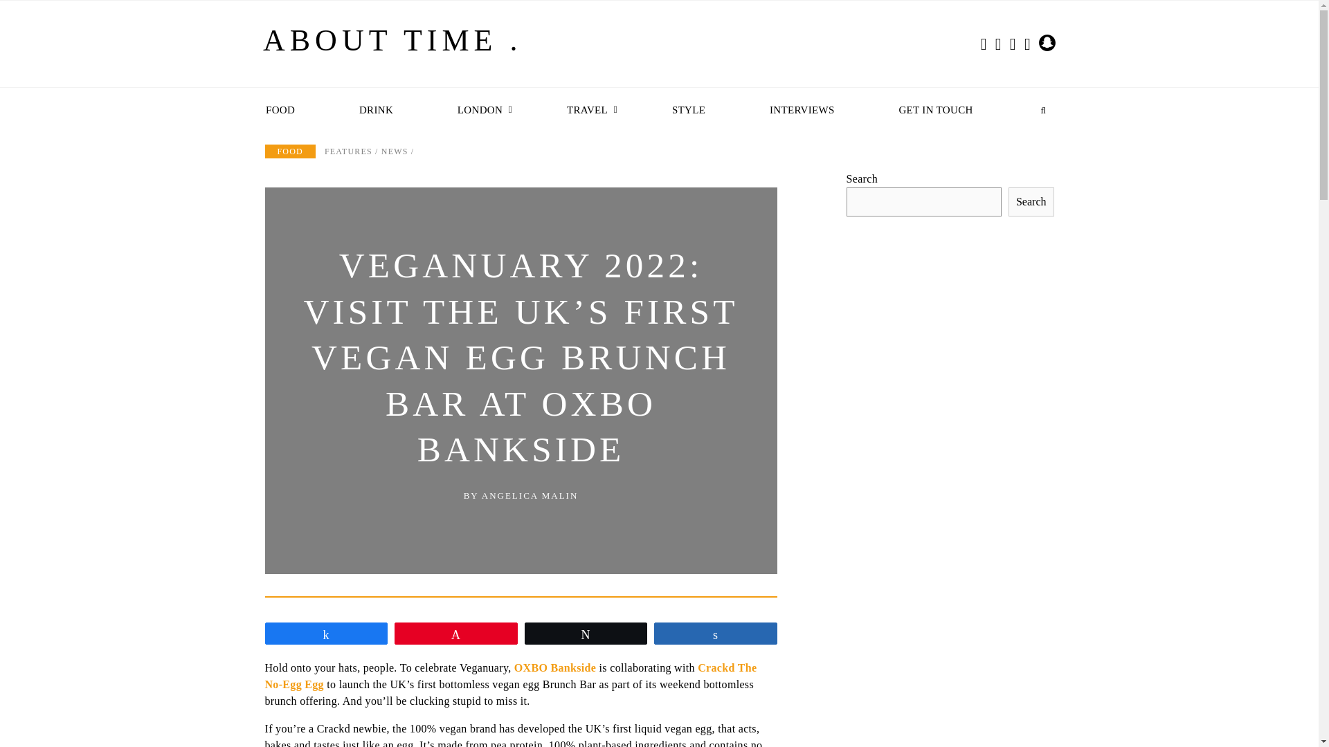 Image resolution: width=1329 pixels, height=747 pixels. Describe the element at coordinates (510, 675) in the screenshot. I see `Crackd The No-Egg Egg` at that location.